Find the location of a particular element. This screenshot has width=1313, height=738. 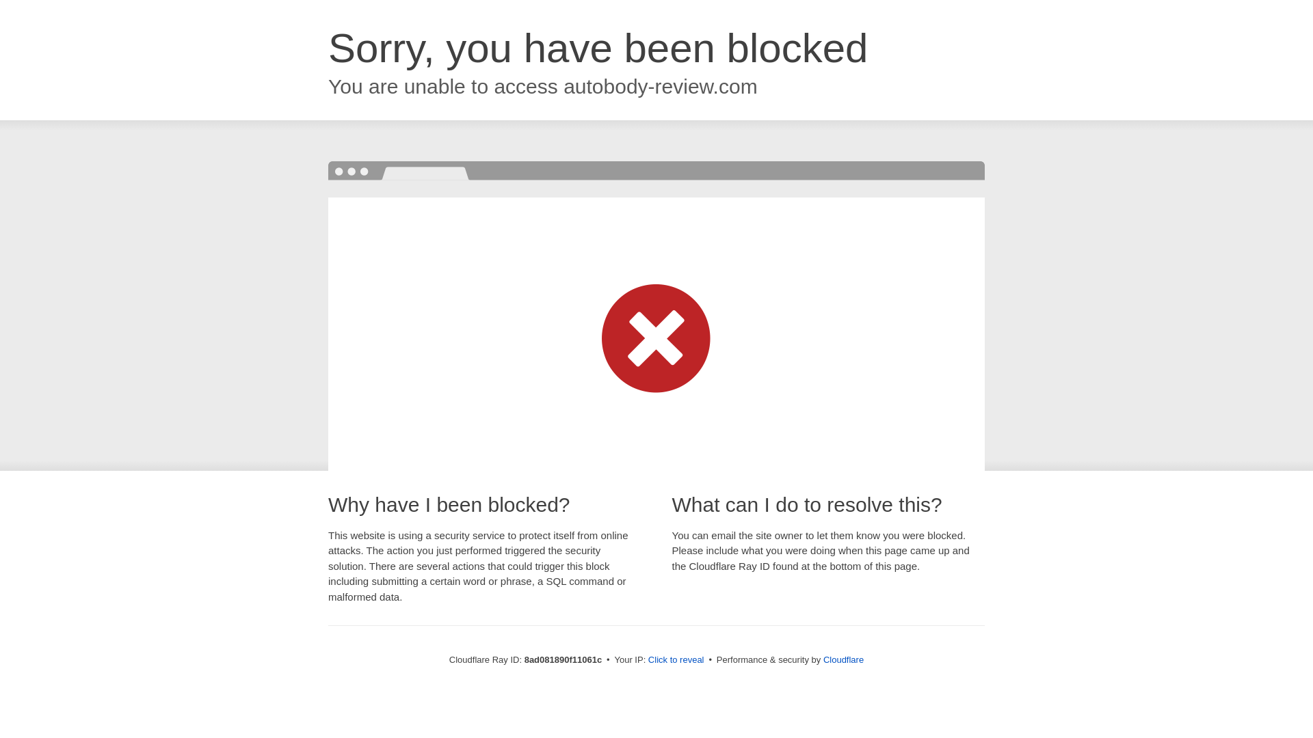

Cloudflare is located at coordinates (843, 659).